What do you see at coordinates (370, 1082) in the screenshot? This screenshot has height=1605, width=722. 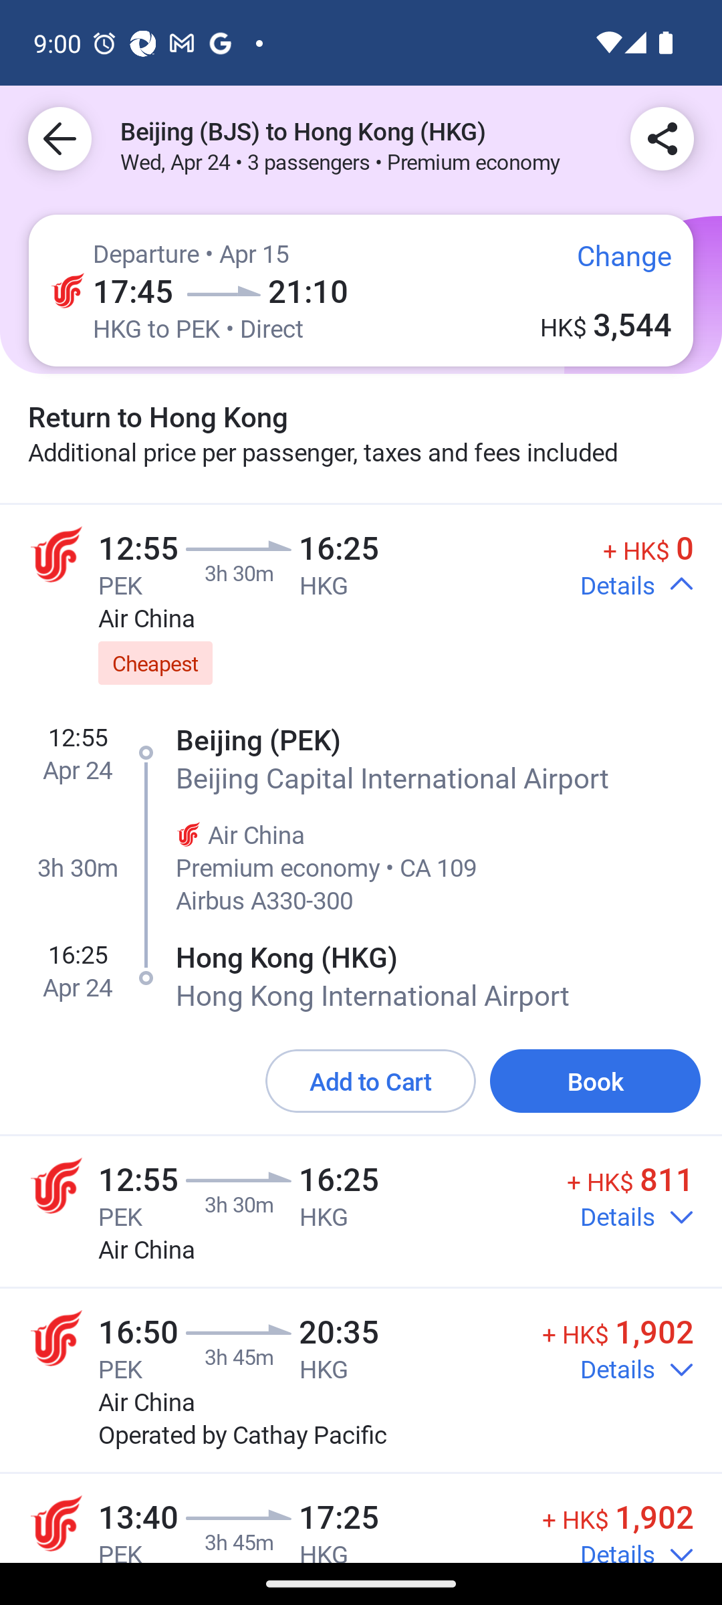 I see `Add to Cart` at bounding box center [370, 1082].